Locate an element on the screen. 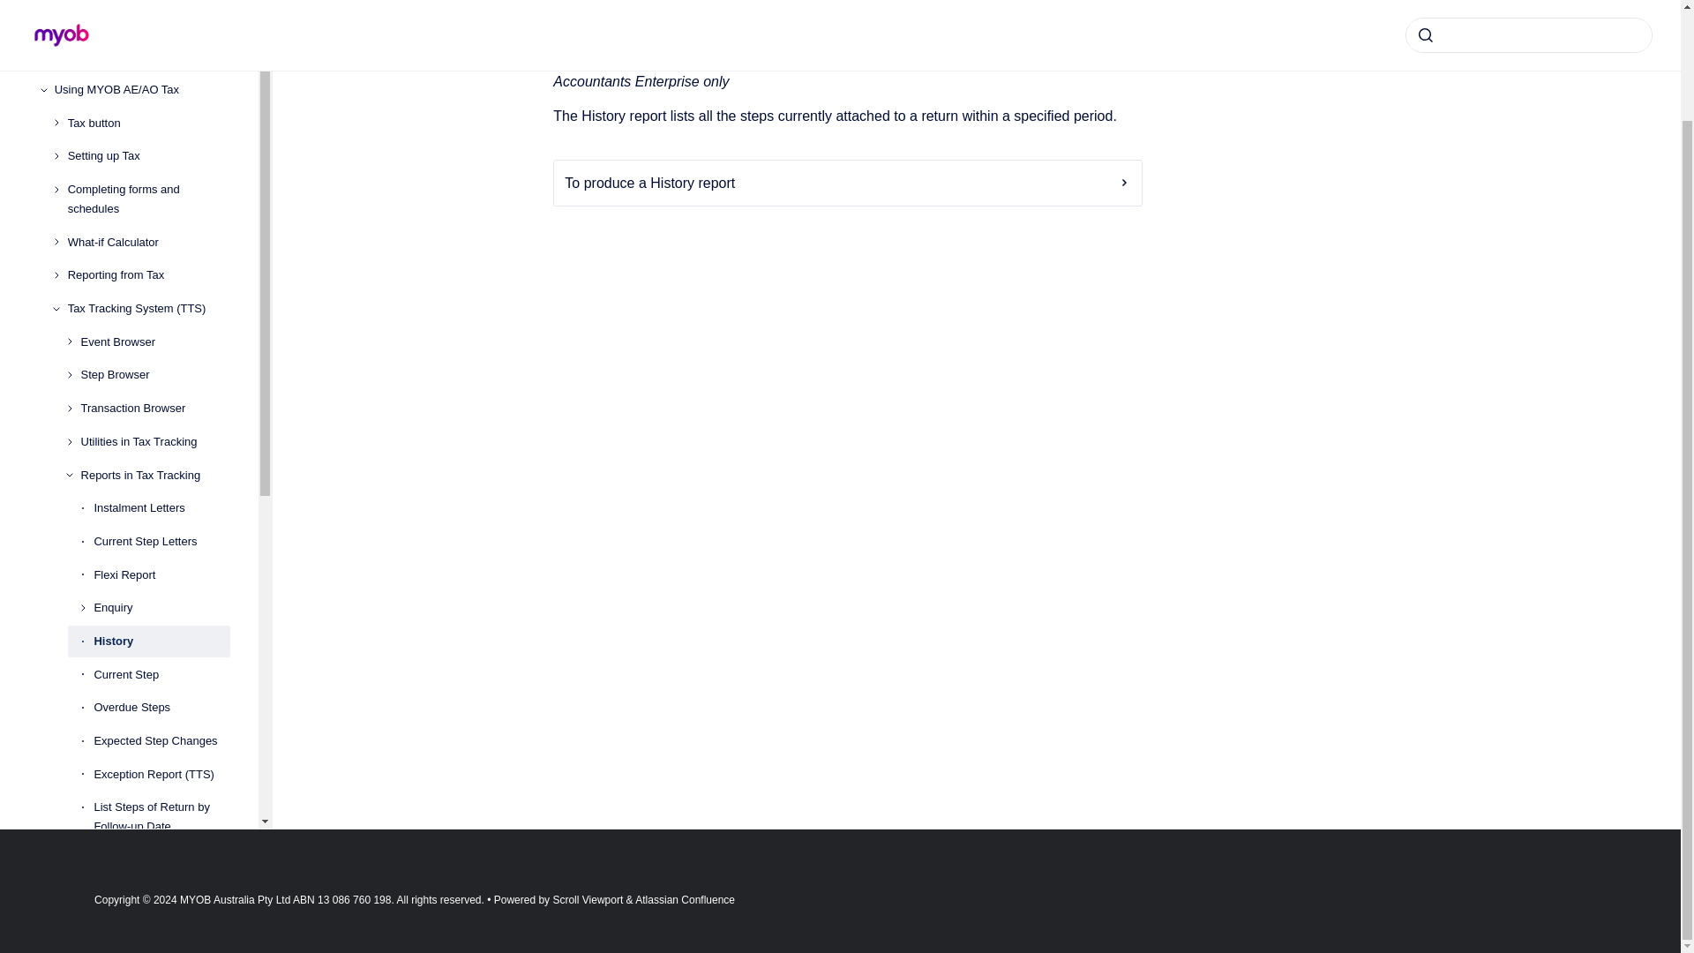  Event Browser is located at coordinates (155, 342).